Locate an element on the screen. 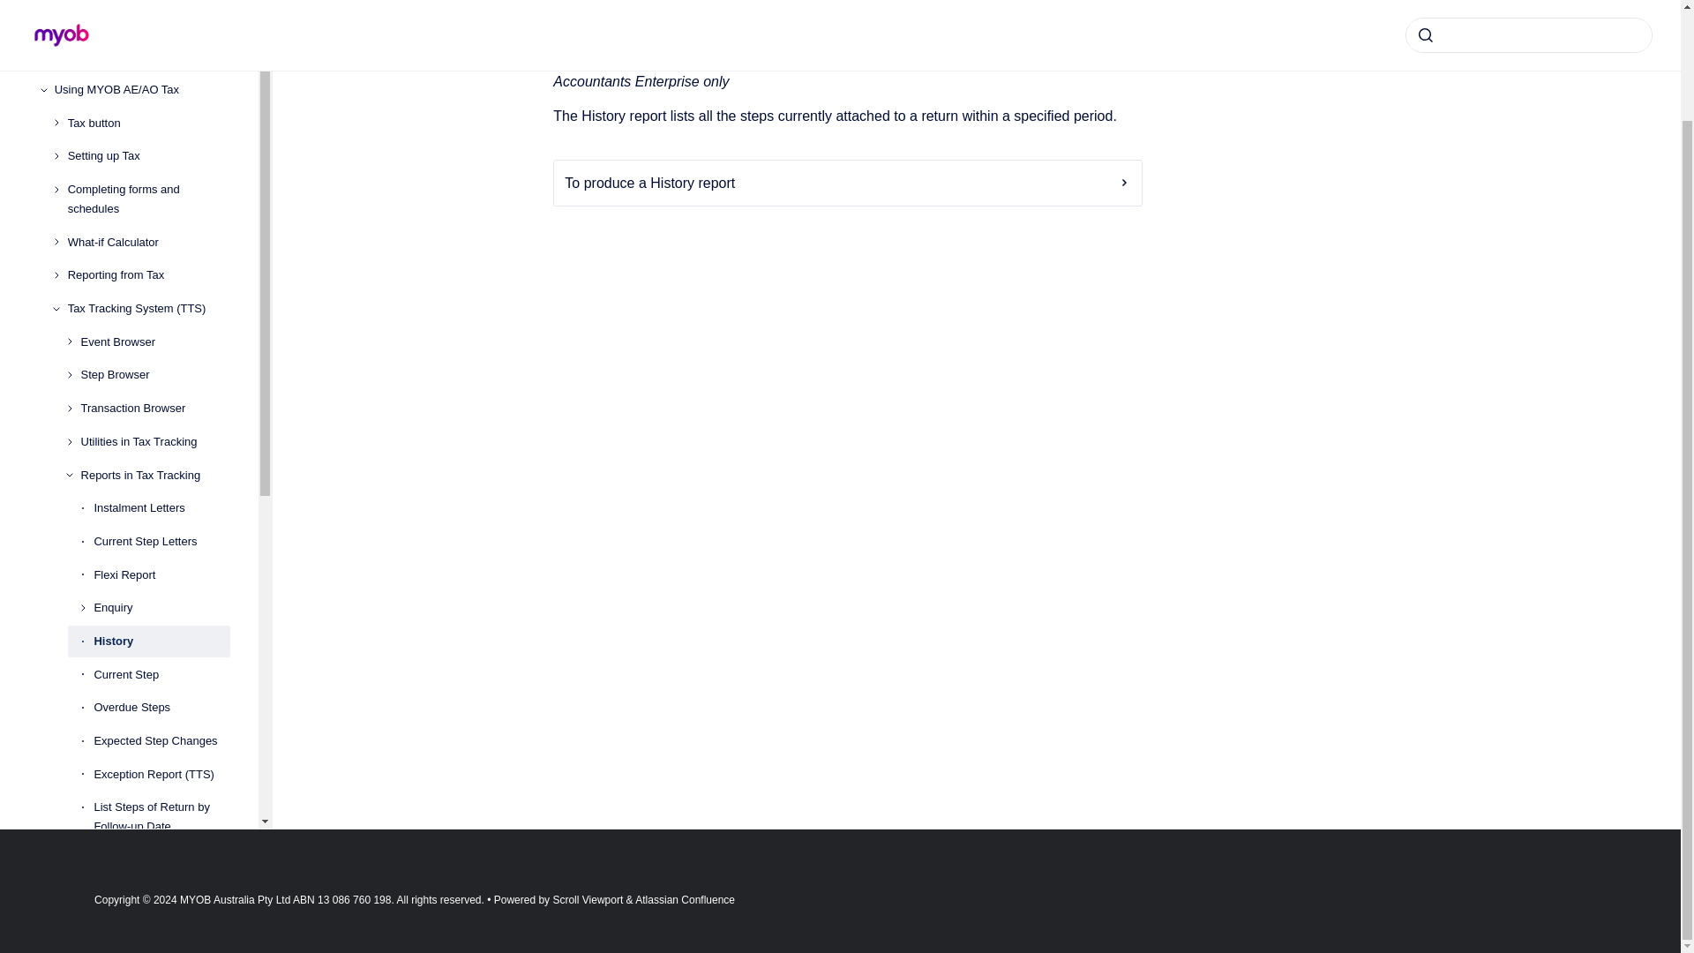  Event Browser is located at coordinates (155, 342).